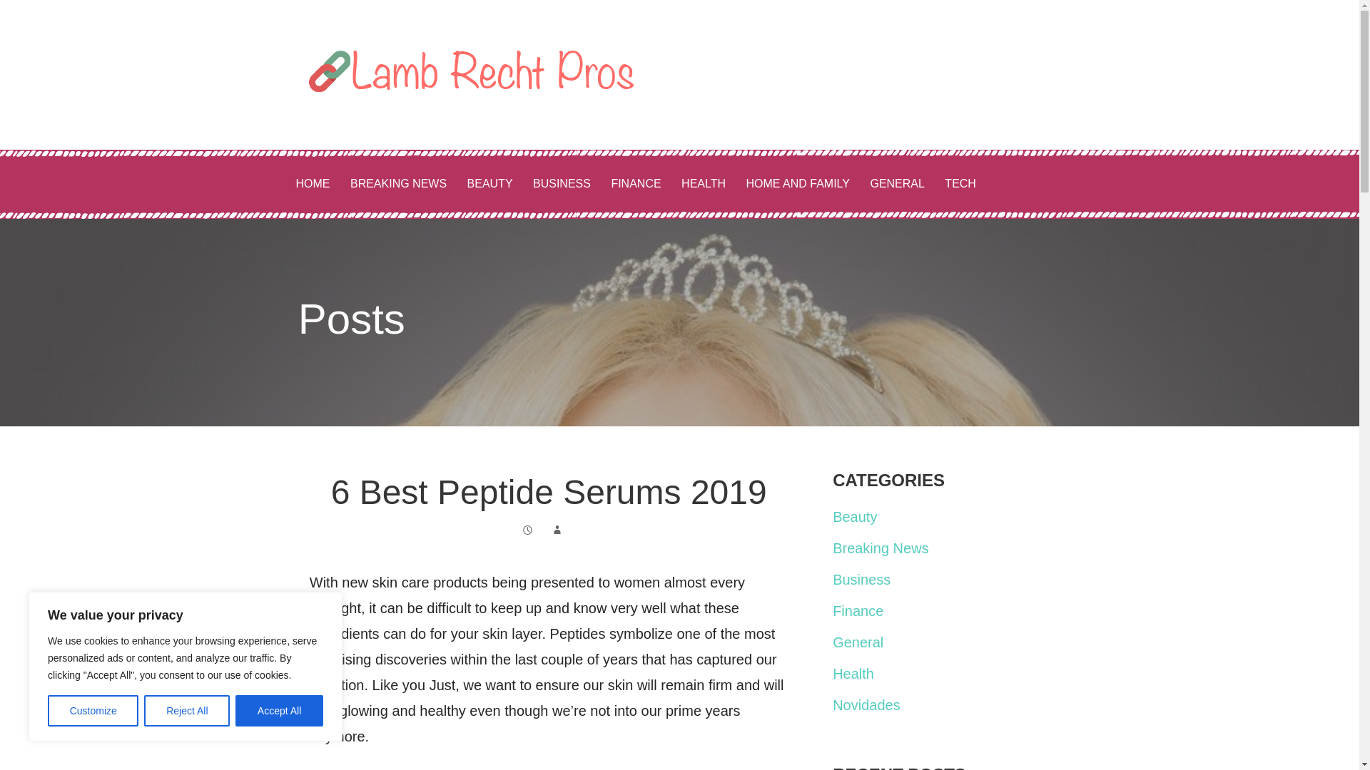  I want to click on HEALTH, so click(704, 184).